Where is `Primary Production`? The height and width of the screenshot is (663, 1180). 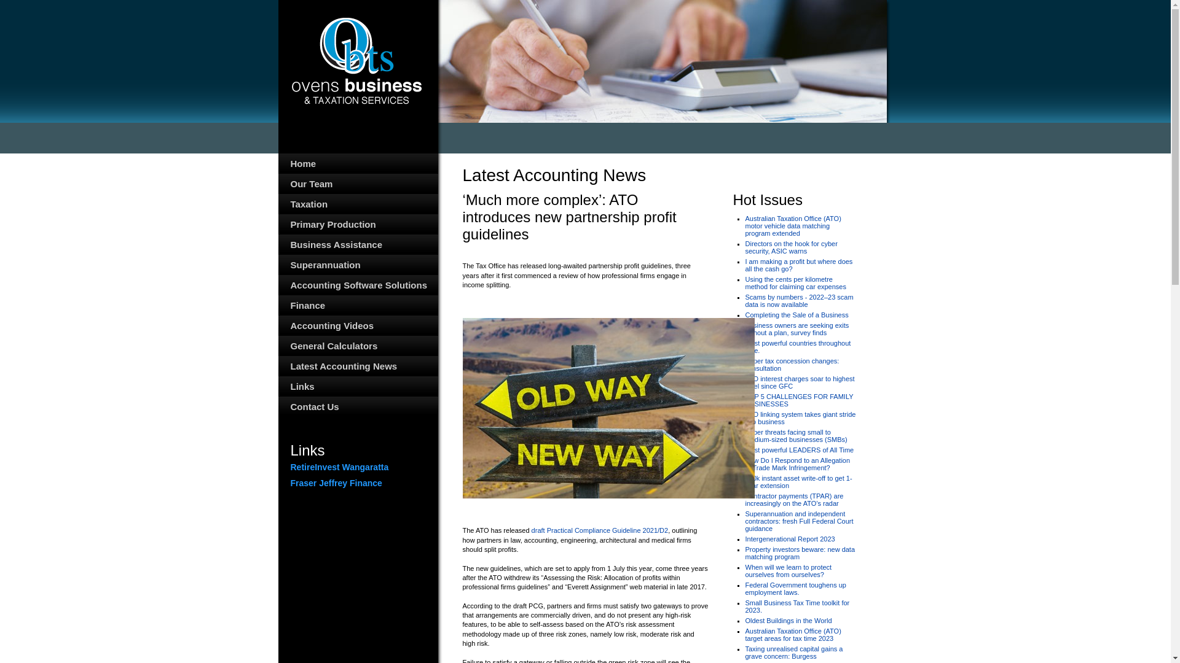 Primary Production is located at coordinates (358, 225).